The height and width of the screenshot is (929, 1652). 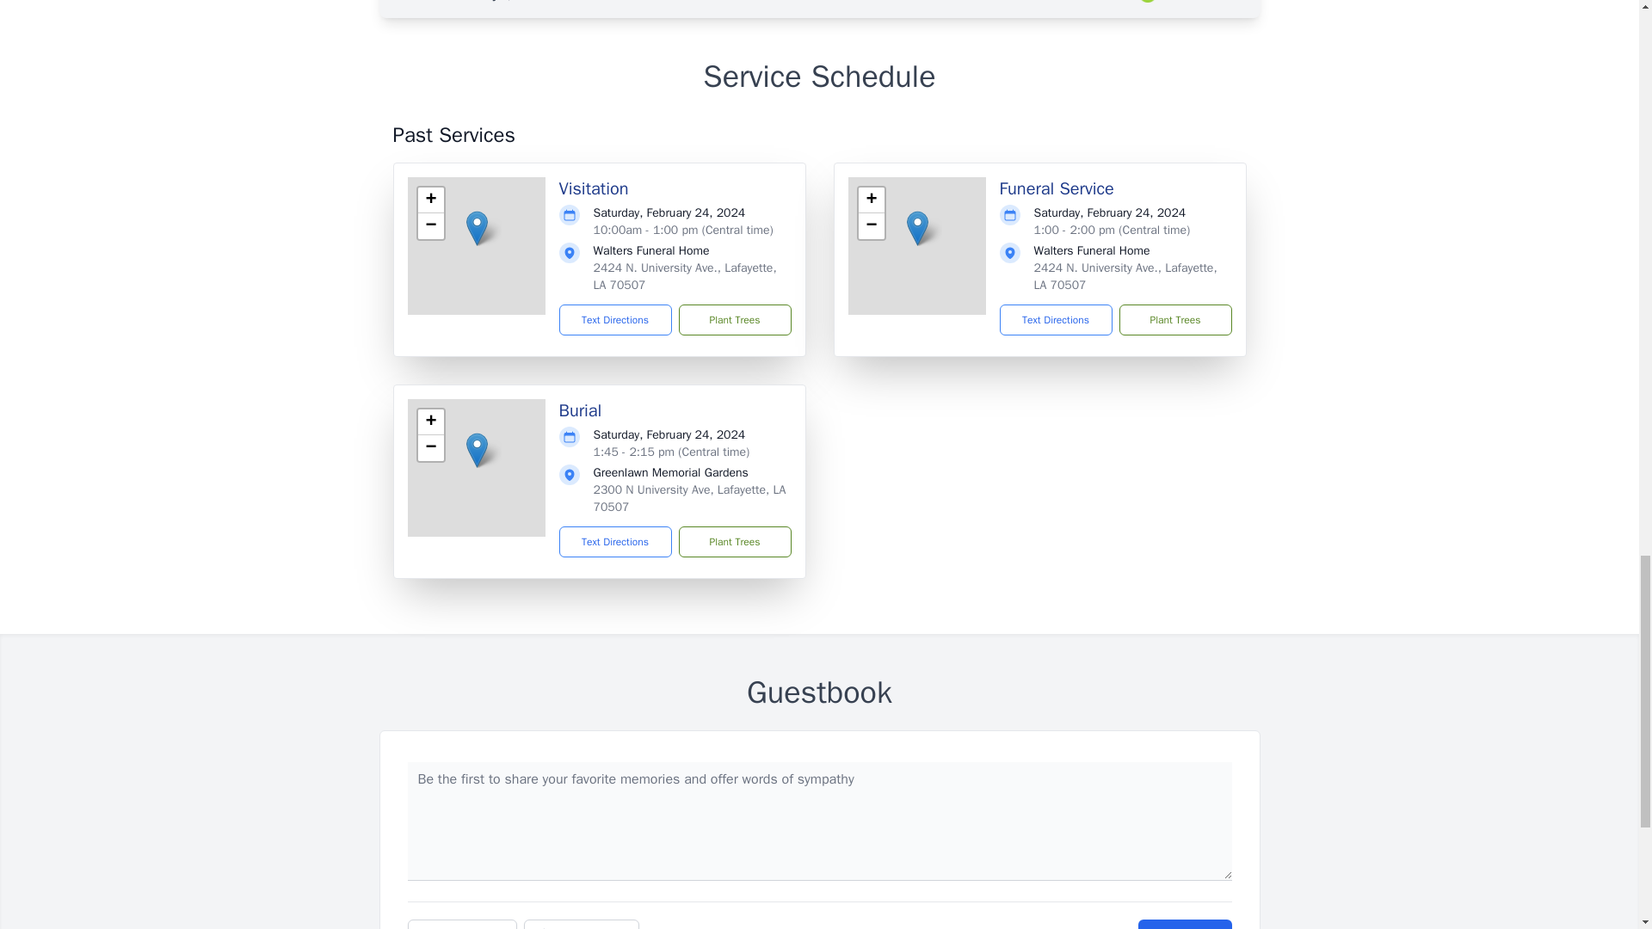 I want to click on Zoom out, so click(x=430, y=447).